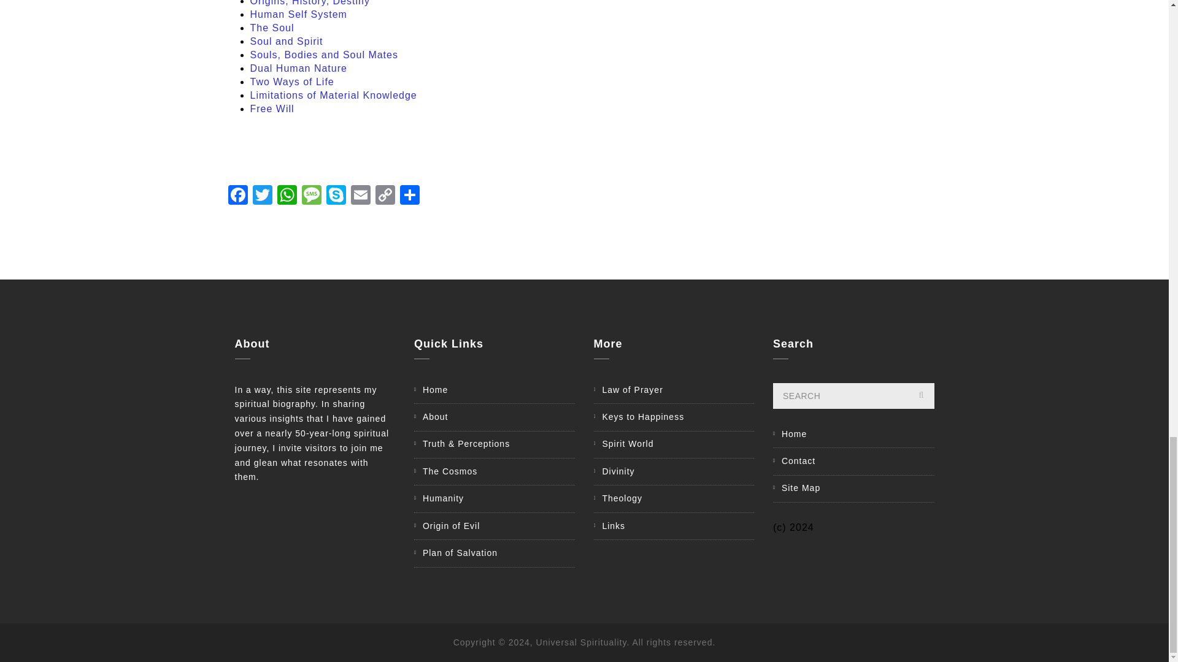  Describe the element at coordinates (361, 197) in the screenshot. I see `Email` at that location.